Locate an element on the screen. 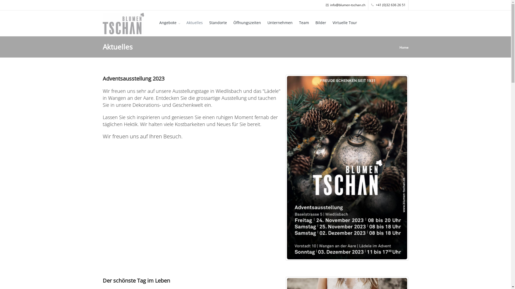 The height and width of the screenshot is (289, 515).  +41 (0)32 636 26 51 is located at coordinates (388, 5).